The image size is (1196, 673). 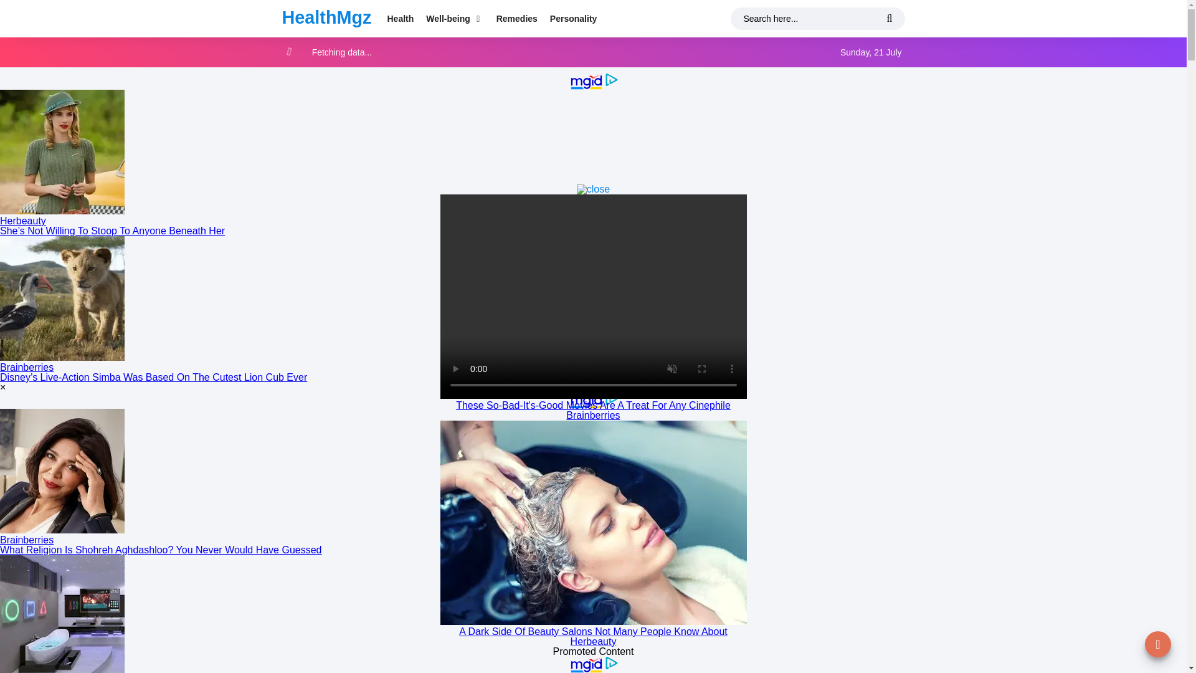 What do you see at coordinates (454, 19) in the screenshot?
I see `Well-being` at bounding box center [454, 19].